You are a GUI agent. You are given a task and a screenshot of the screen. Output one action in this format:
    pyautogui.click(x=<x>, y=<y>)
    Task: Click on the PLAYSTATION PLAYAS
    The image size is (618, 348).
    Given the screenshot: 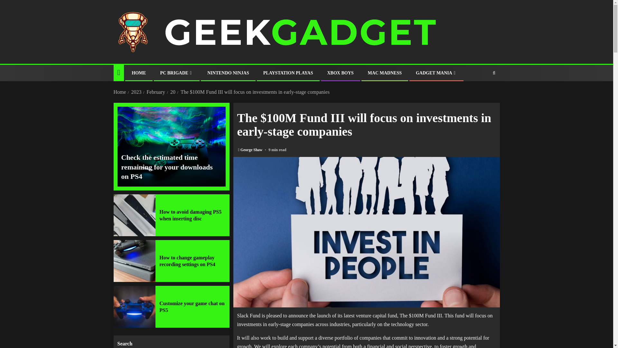 What is the action you would take?
    pyautogui.click(x=288, y=73)
    